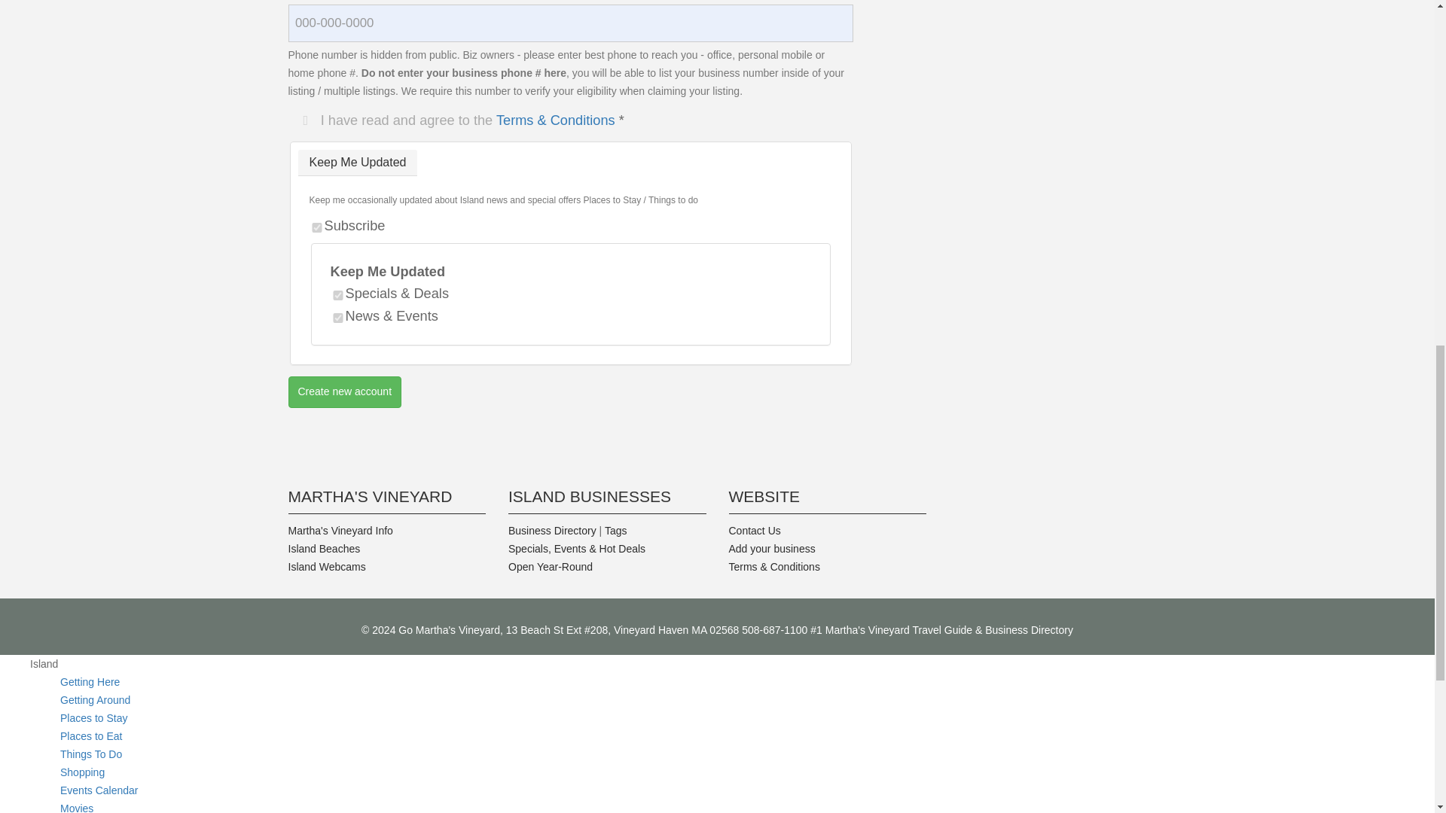  I want to click on Island Webcams, so click(327, 567).